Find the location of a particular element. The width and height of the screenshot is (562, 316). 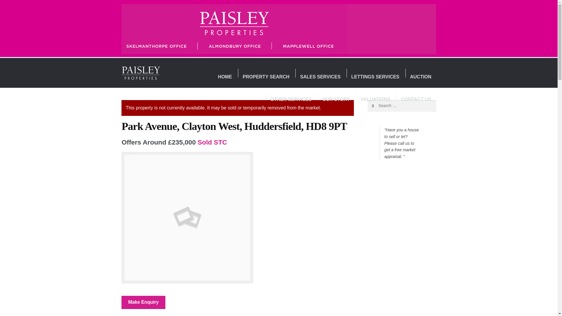

PROPERTY SEARCH is located at coordinates (266, 77).